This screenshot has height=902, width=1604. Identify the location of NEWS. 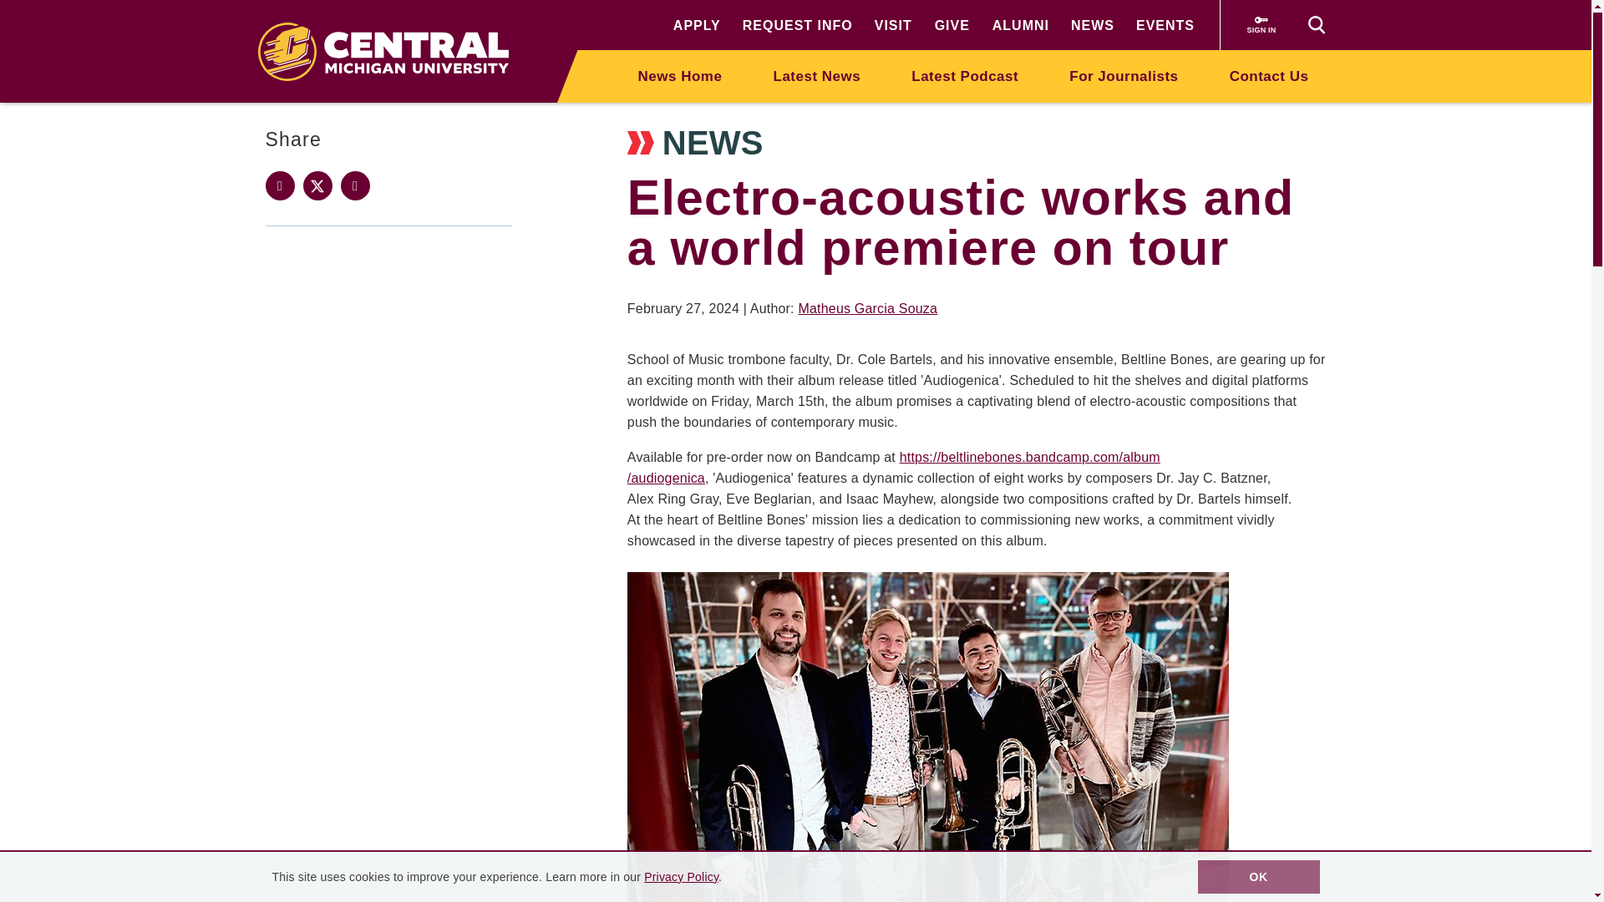
(1093, 25).